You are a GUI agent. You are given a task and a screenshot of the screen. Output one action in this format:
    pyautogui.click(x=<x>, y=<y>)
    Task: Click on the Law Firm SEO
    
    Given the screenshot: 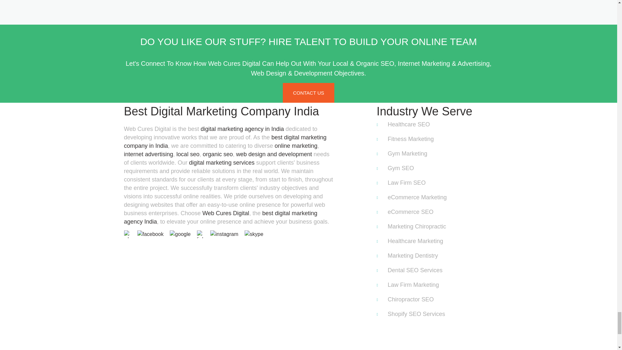 What is the action you would take?
    pyautogui.click(x=440, y=183)
    